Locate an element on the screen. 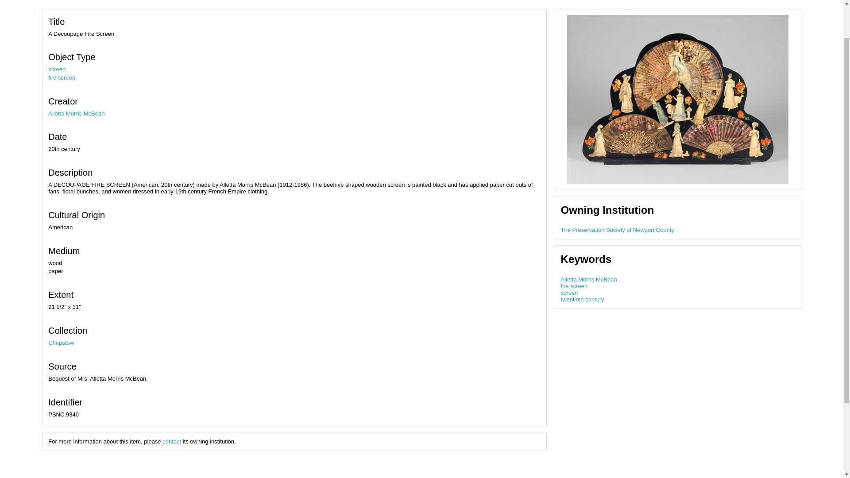 The width and height of the screenshot is (850, 478). Alletta Morris McBean is located at coordinates (589, 280).